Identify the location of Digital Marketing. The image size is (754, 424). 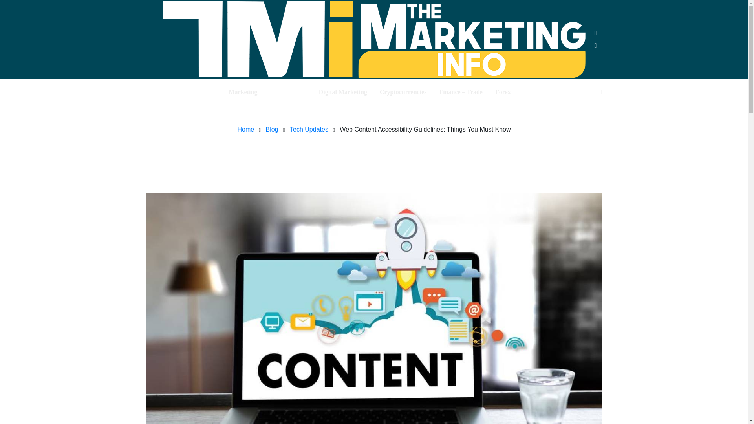
(343, 92).